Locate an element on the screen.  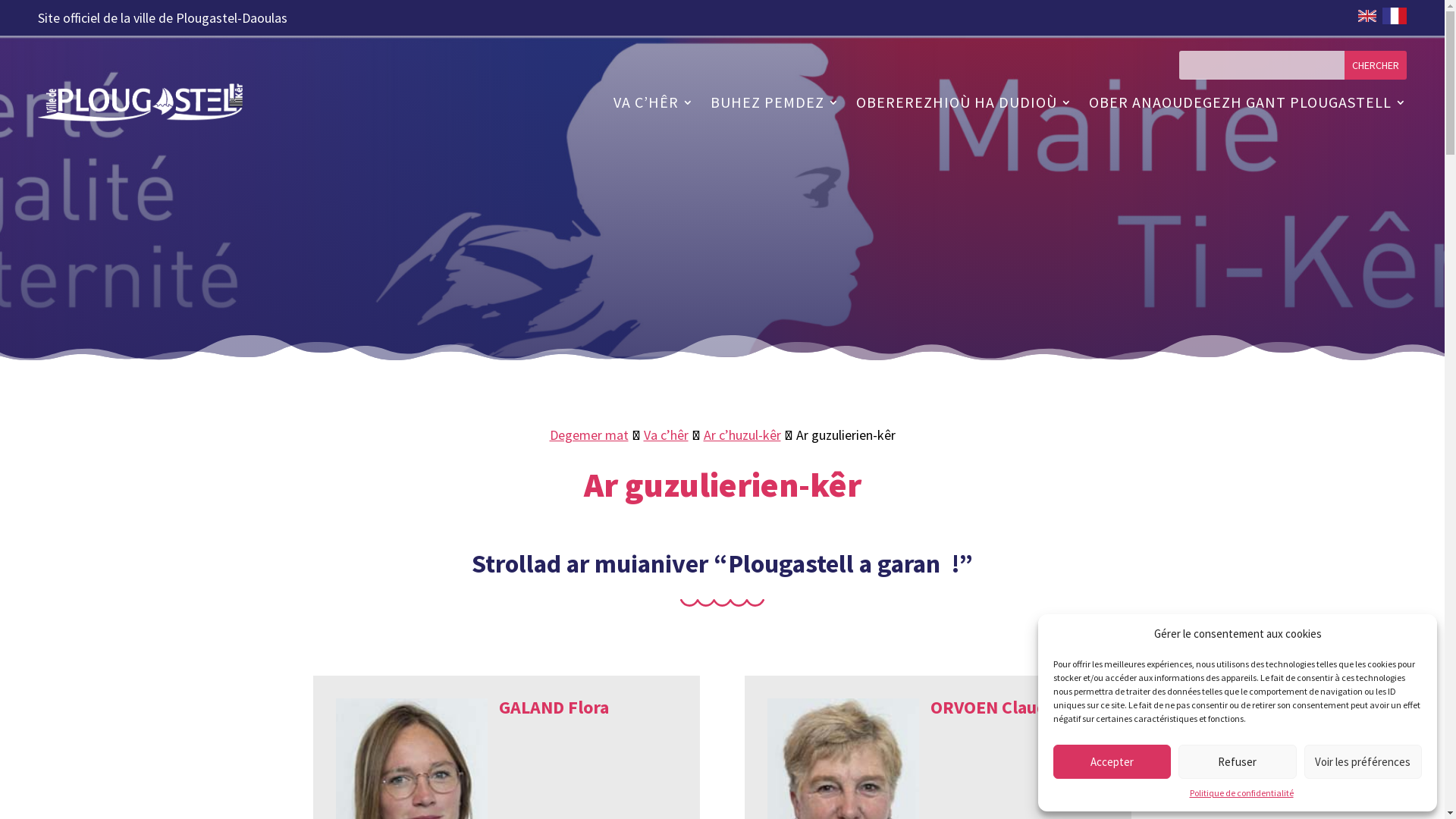
Accepter is located at coordinates (1112, 761).